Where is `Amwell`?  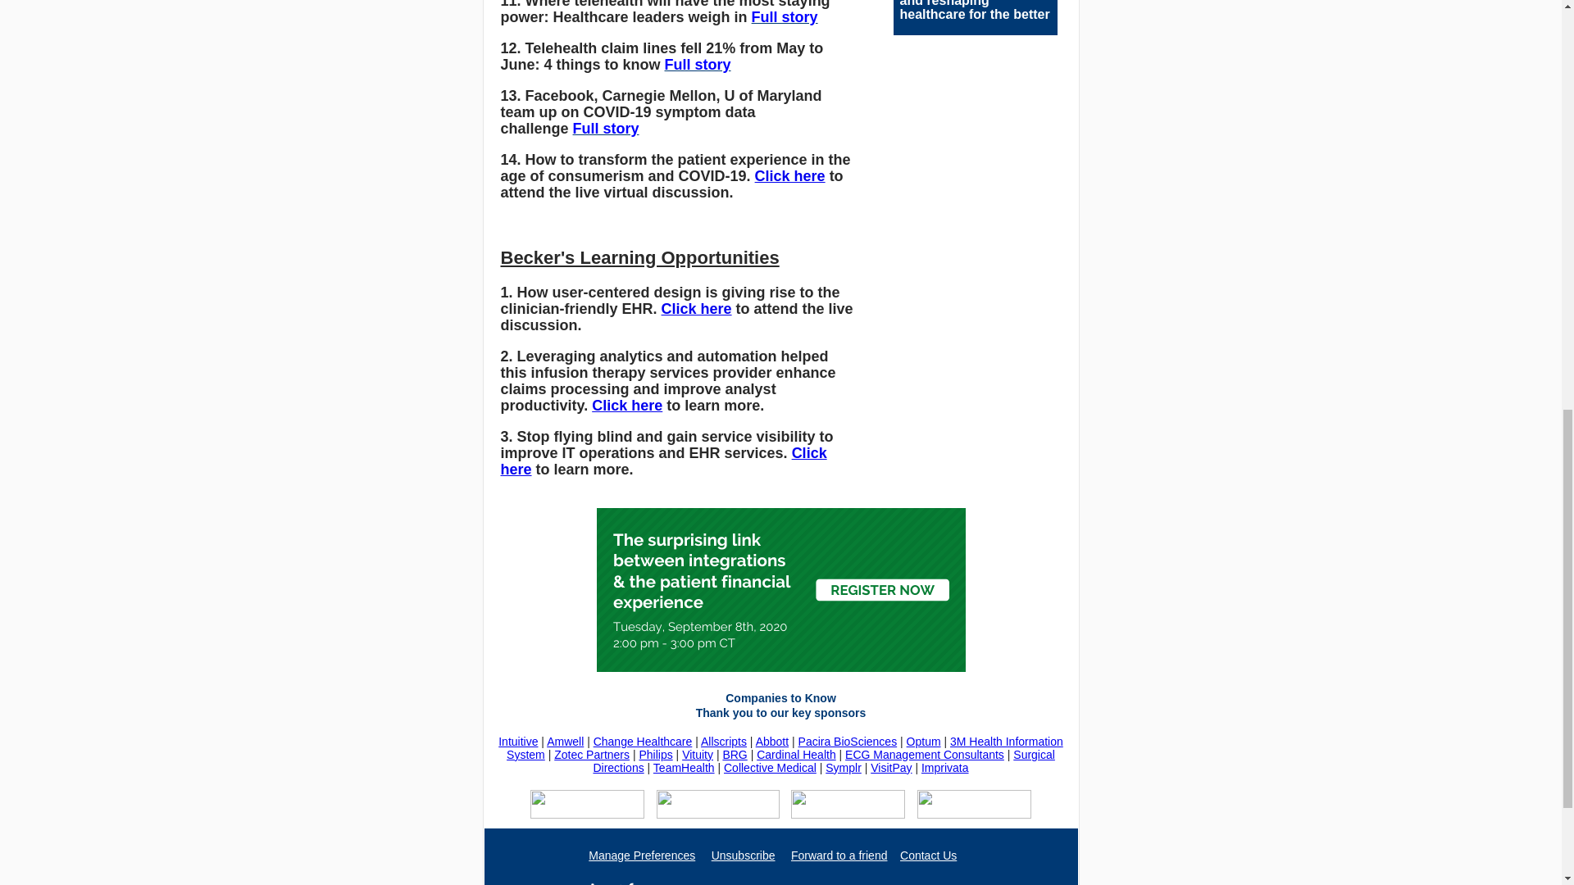
Amwell is located at coordinates (565, 741).